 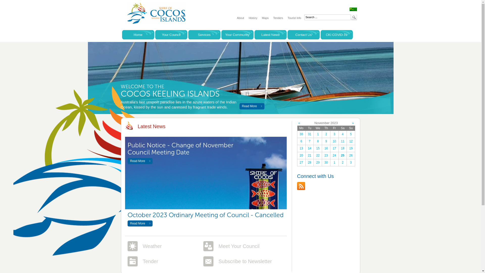 I want to click on 24, so click(x=334, y=156).